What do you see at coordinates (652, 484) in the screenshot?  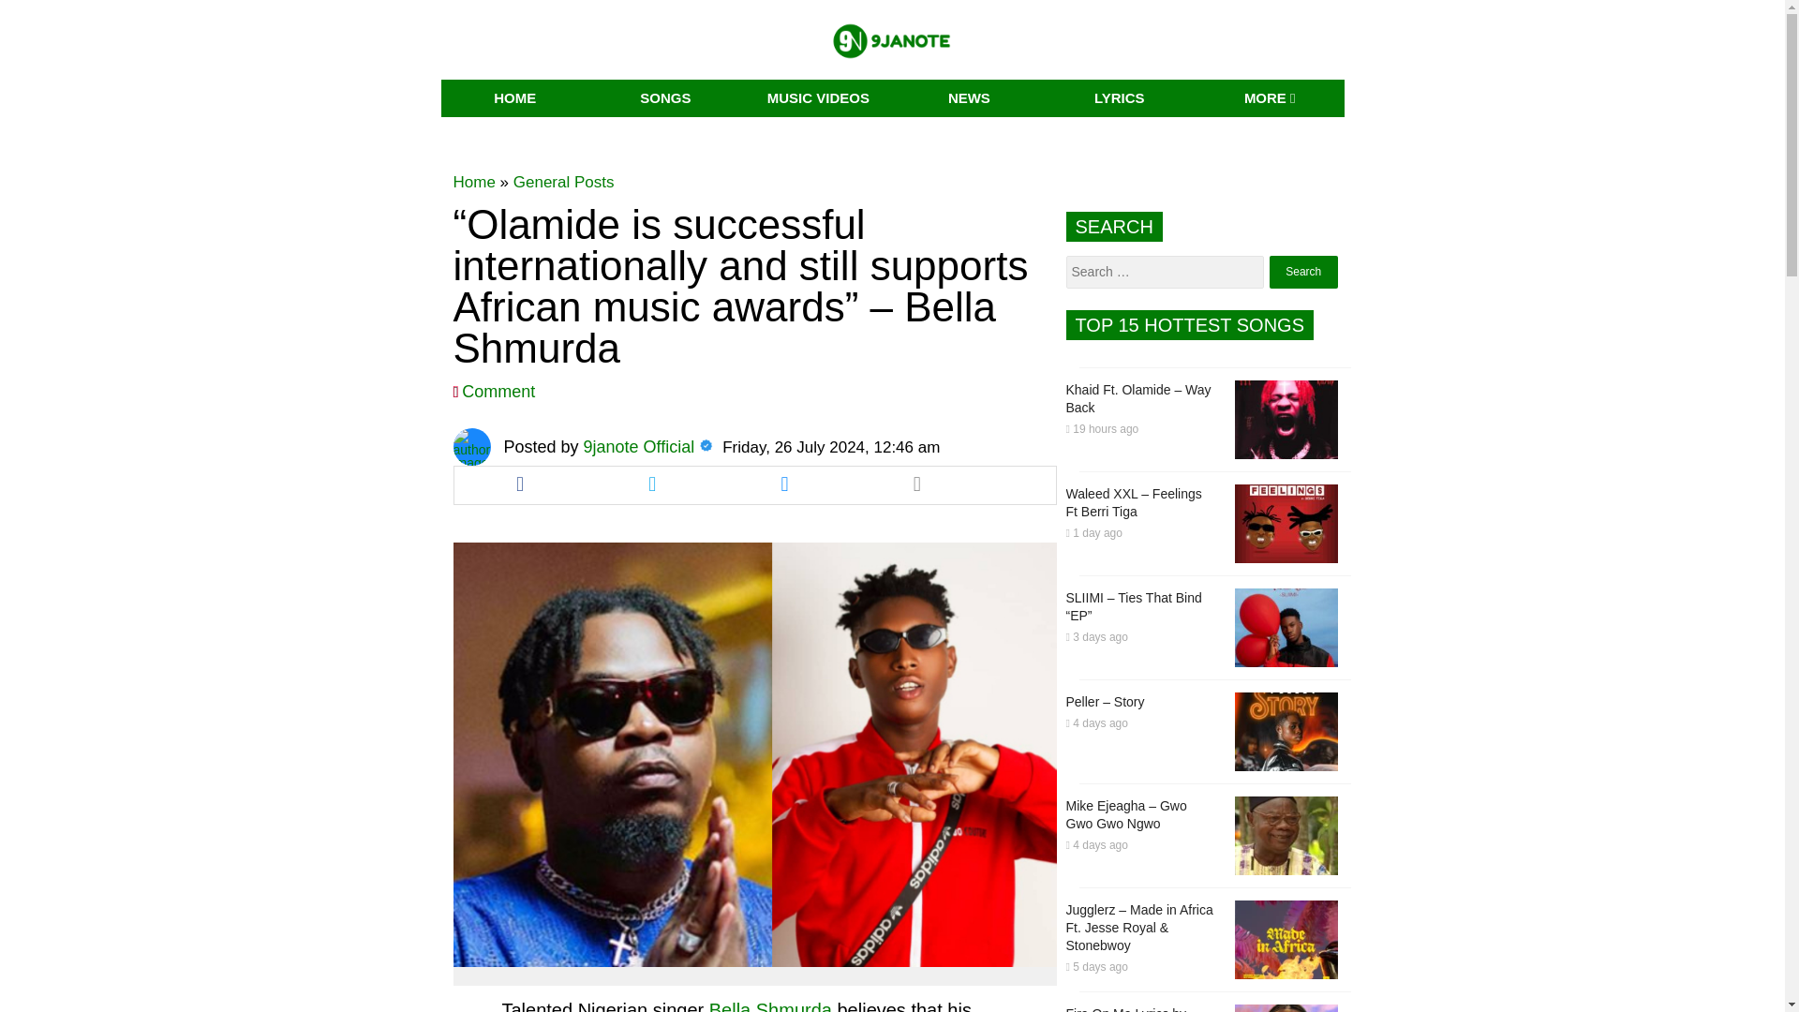 I see `Share this article via twitter` at bounding box center [652, 484].